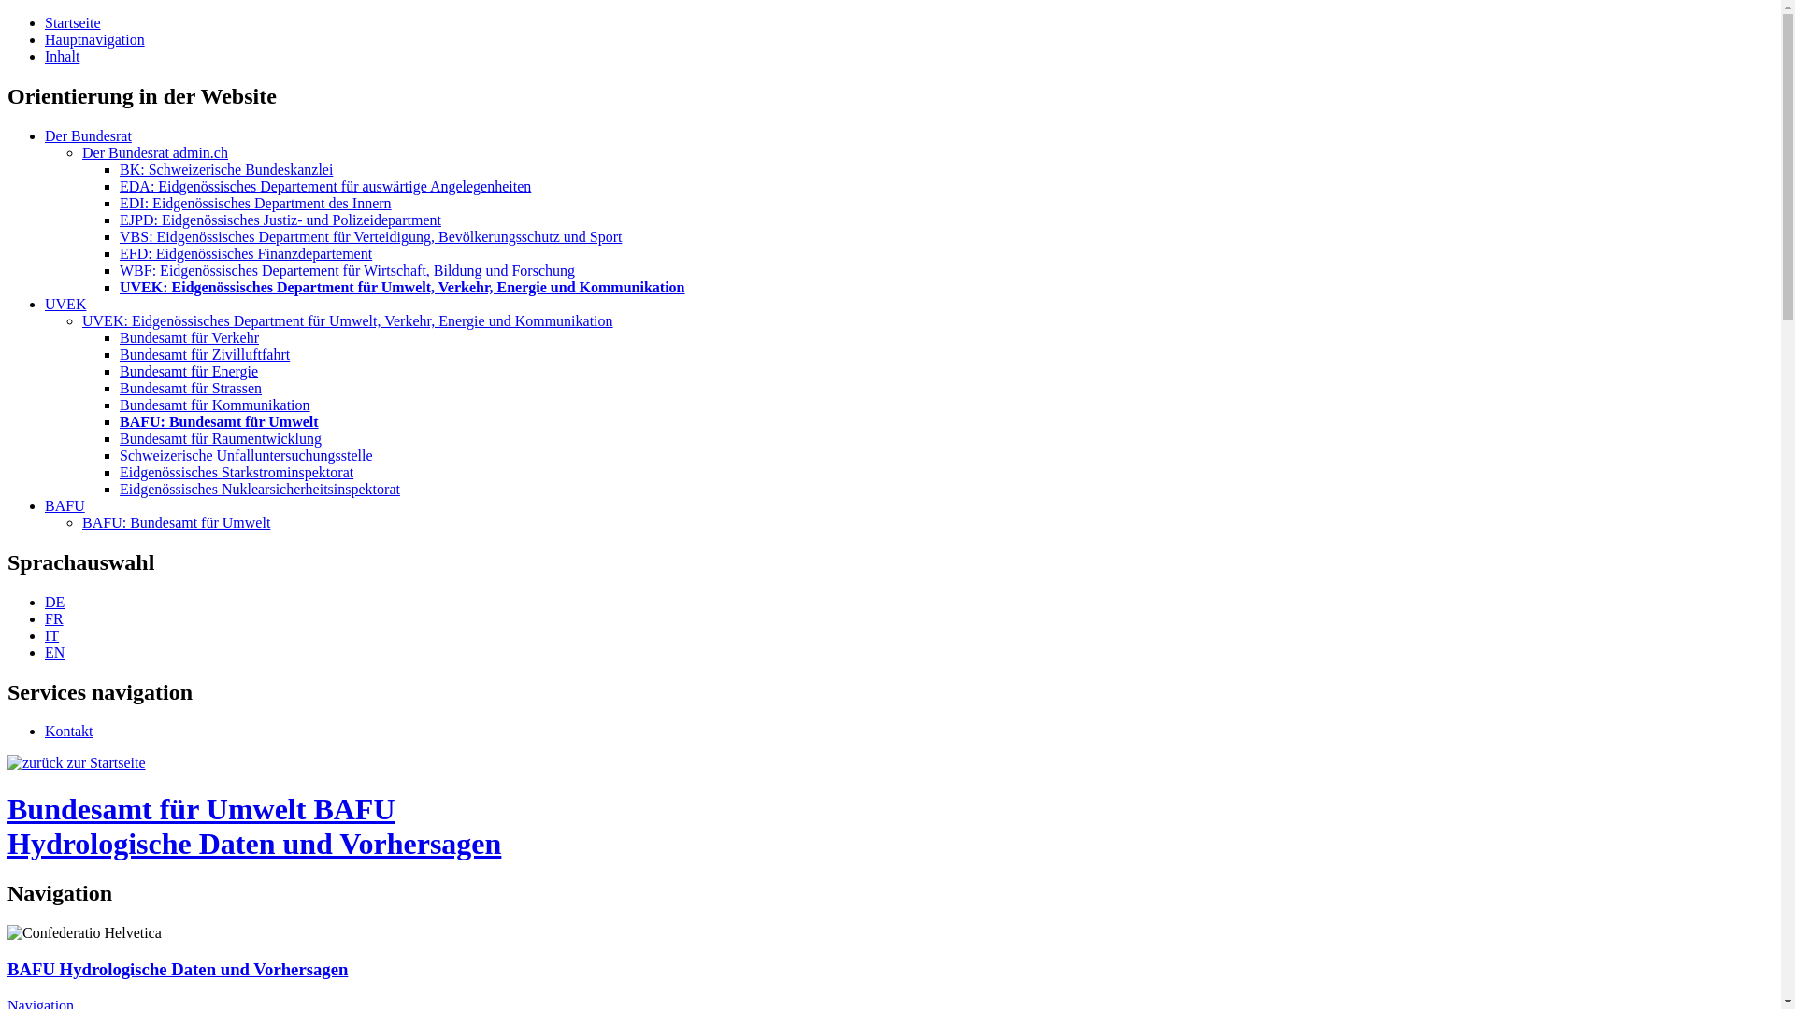 This screenshot has width=1795, height=1009. What do you see at coordinates (65, 506) in the screenshot?
I see `BAFU` at bounding box center [65, 506].